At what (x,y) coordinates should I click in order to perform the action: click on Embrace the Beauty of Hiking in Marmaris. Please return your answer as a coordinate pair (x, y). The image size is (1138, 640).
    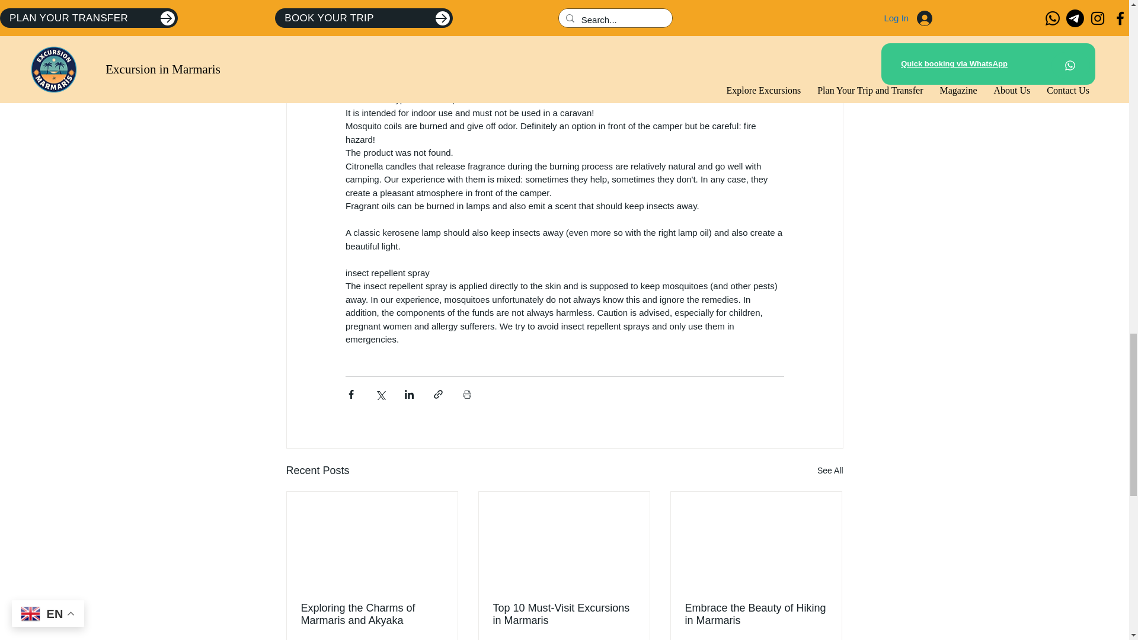
    Looking at the image, I should click on (756, 615).